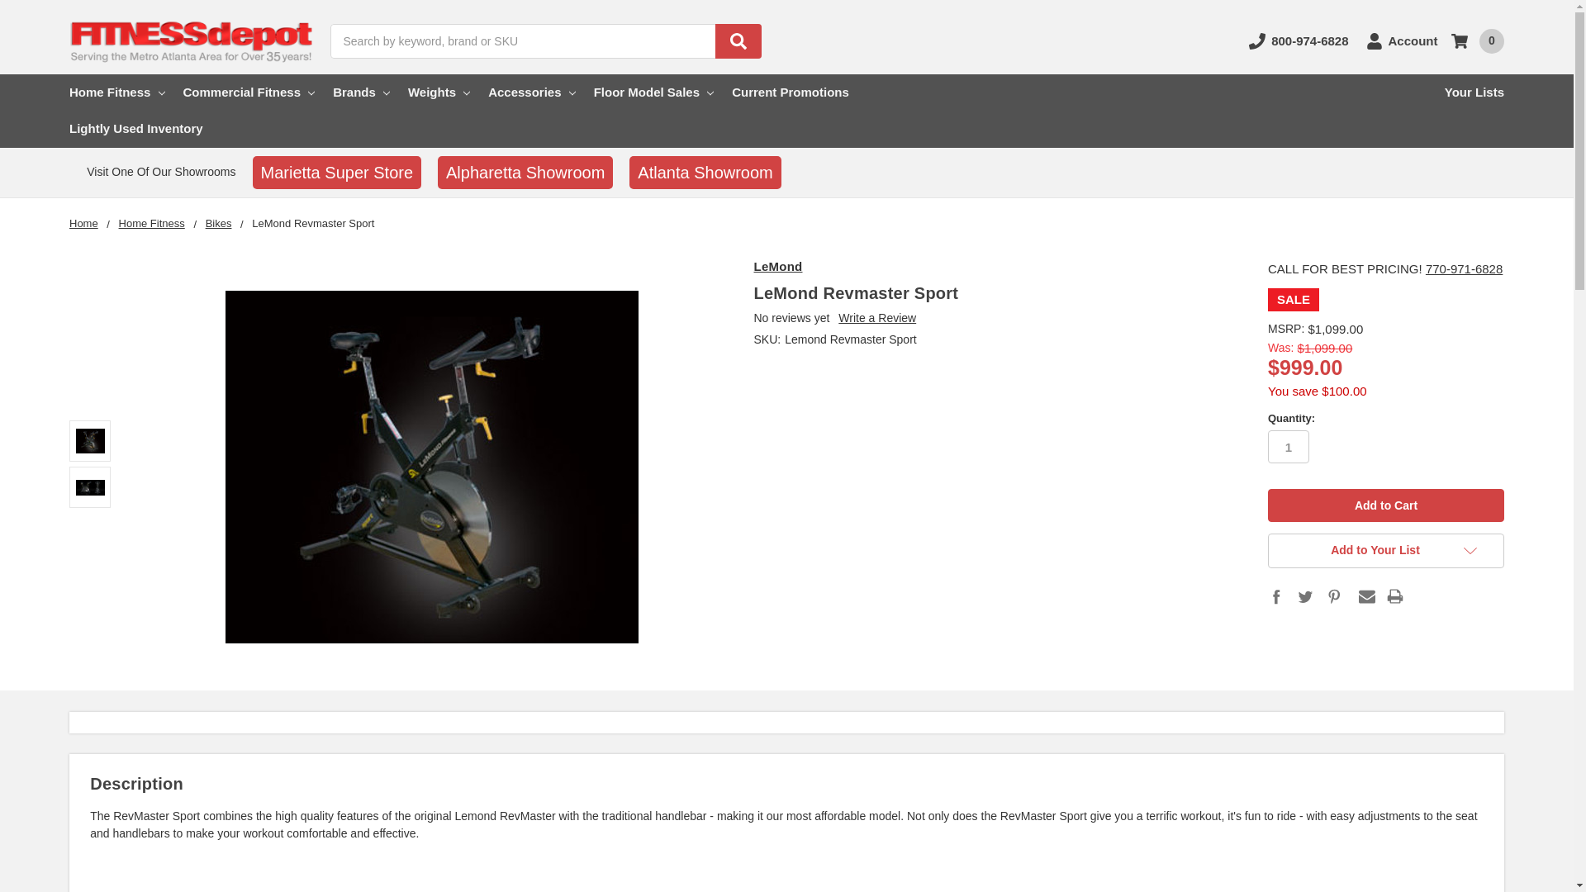 Image resolution: width=1586 pixels, height=892 pixels. What do you see at coordinates (90, 487) in the screenshot?
I see `LeMond  Revmaster Sport` at bounding box center [90, 487].